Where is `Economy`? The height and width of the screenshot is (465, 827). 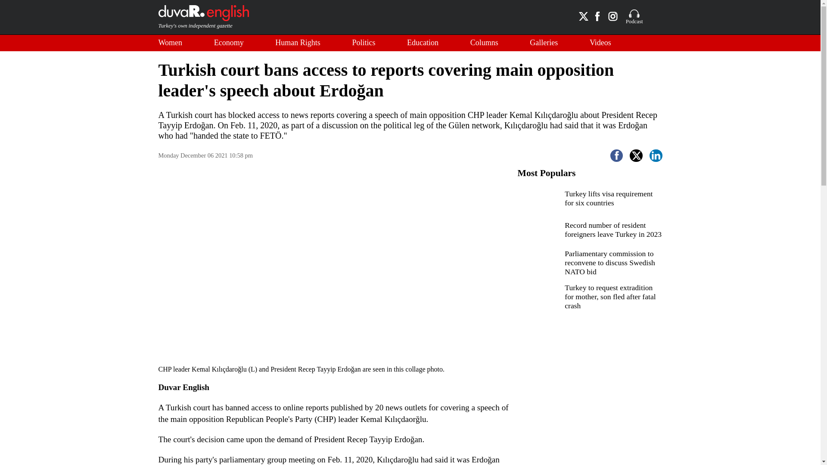 Economy is located at coordinates (229, 43).